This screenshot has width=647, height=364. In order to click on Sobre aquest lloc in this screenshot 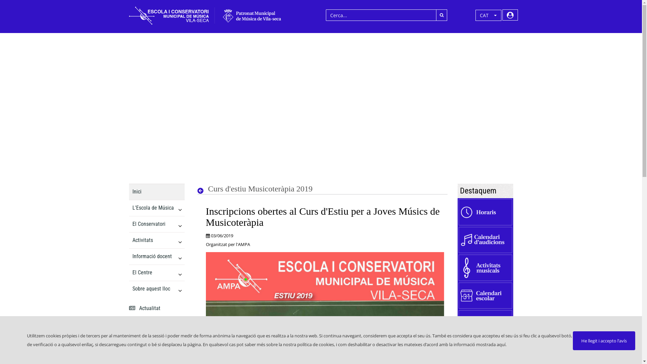, I will do `click(152, 289)`.